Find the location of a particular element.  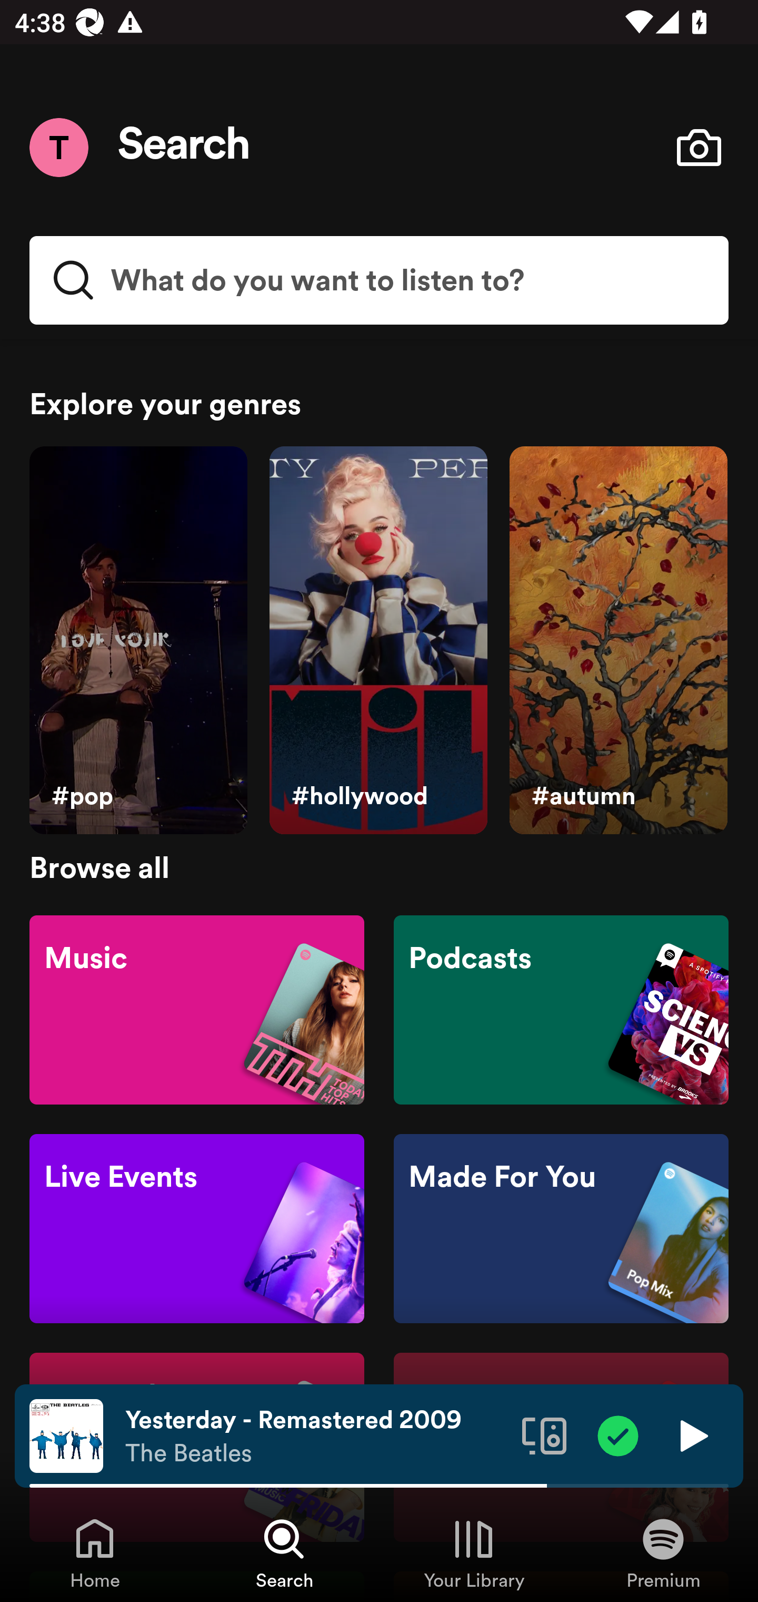

#hollywood is located at coordinates (378, 641).